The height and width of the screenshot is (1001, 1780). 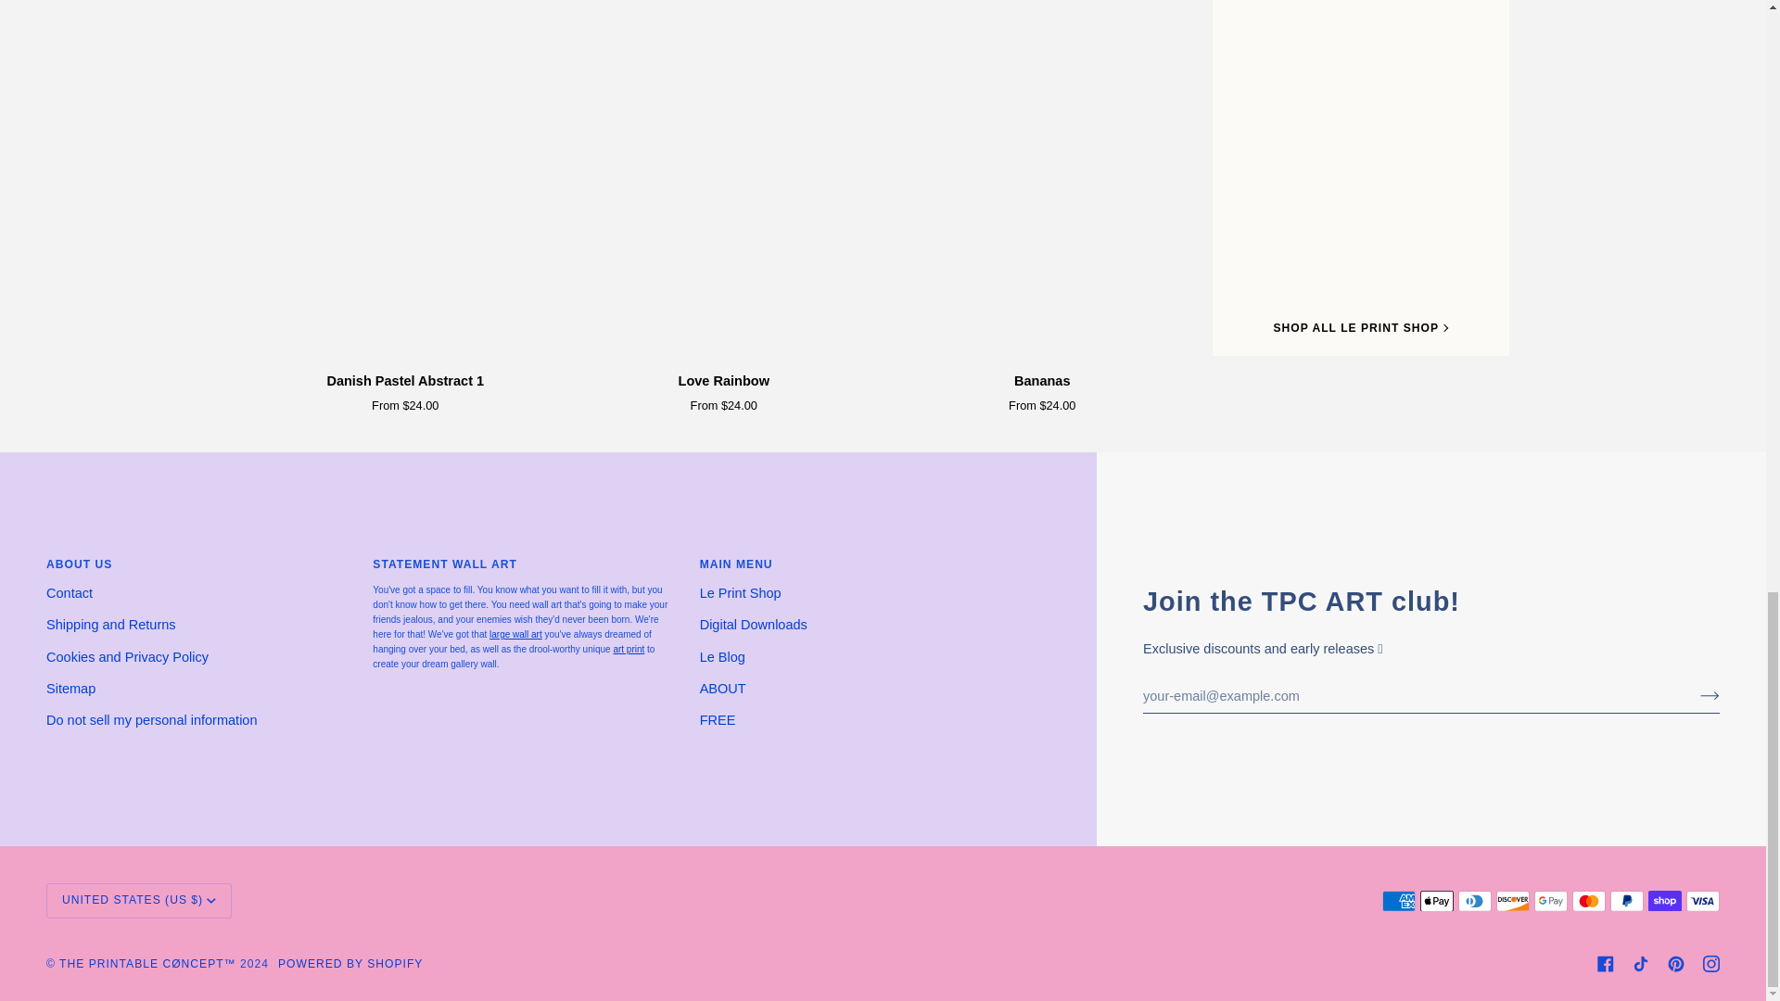 What do you see at coordinates (1626, 901) in the screenshot?
I see `PAYPAL` at bounding box center [1626, 901].